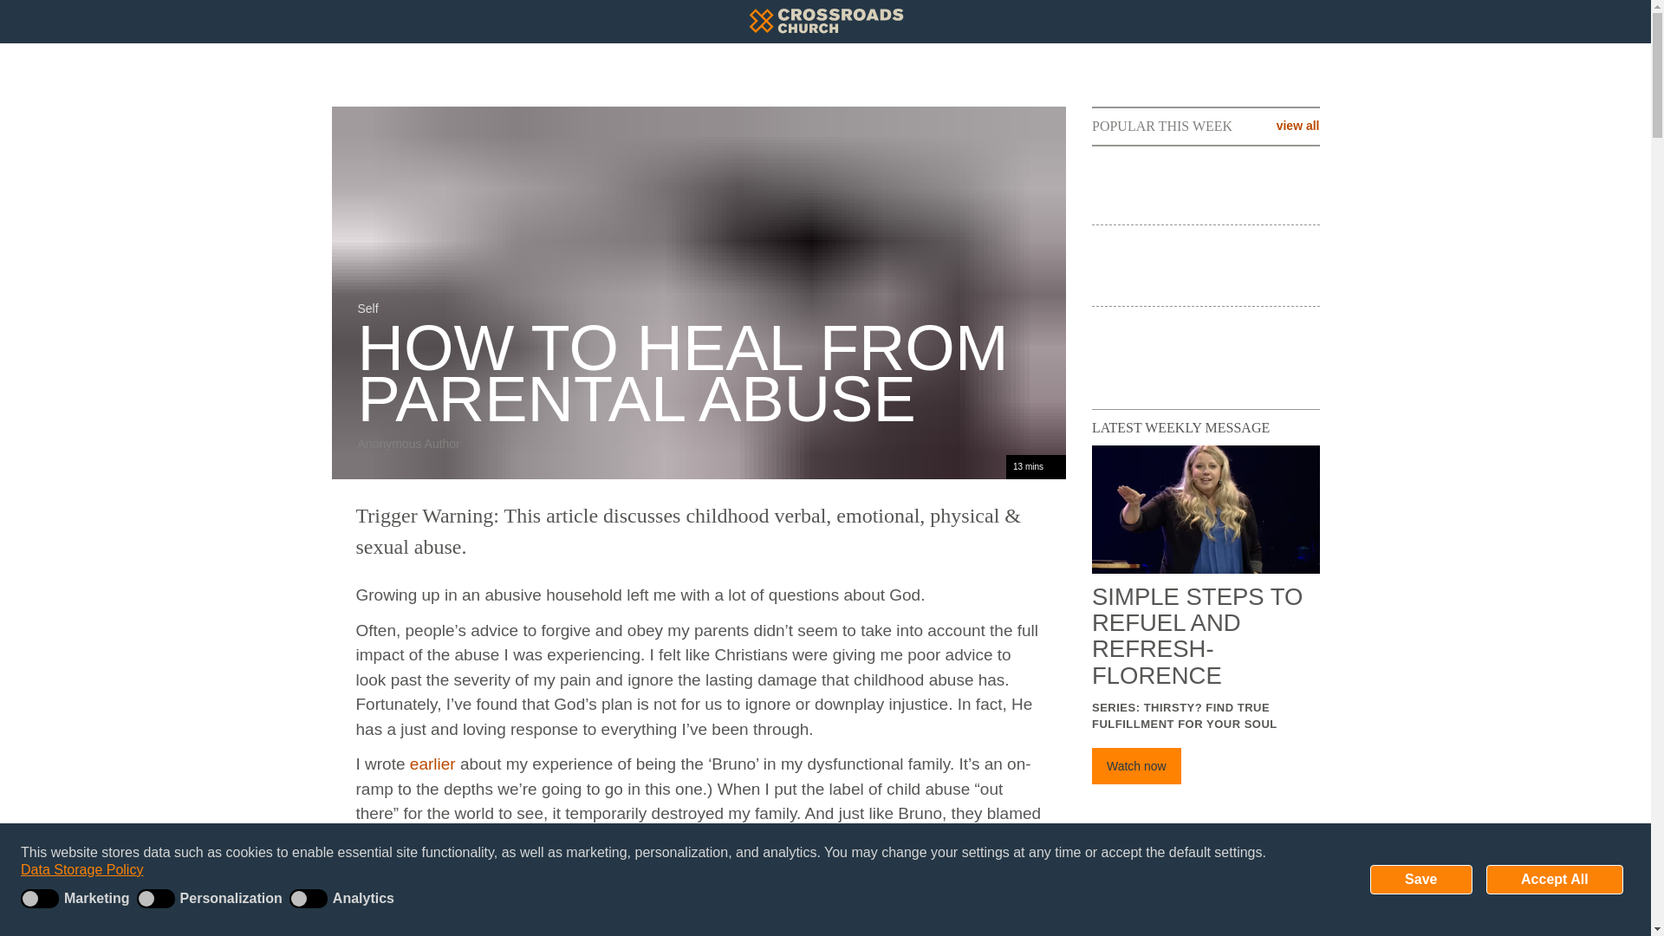 This screenshot has height=936, width=1664. Describe the element at coordinates (78, 898) in the screenshot. I see `Marketing` at that location.